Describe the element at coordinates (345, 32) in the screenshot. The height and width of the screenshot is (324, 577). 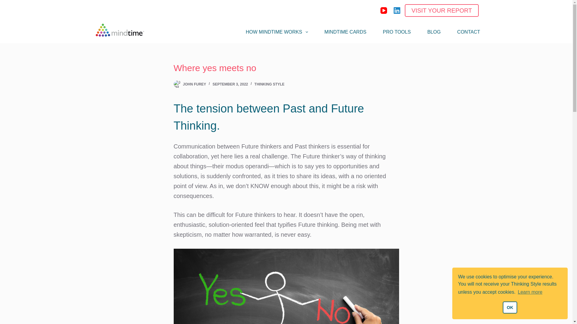
I see `MINDTIME CARDS` at that location.